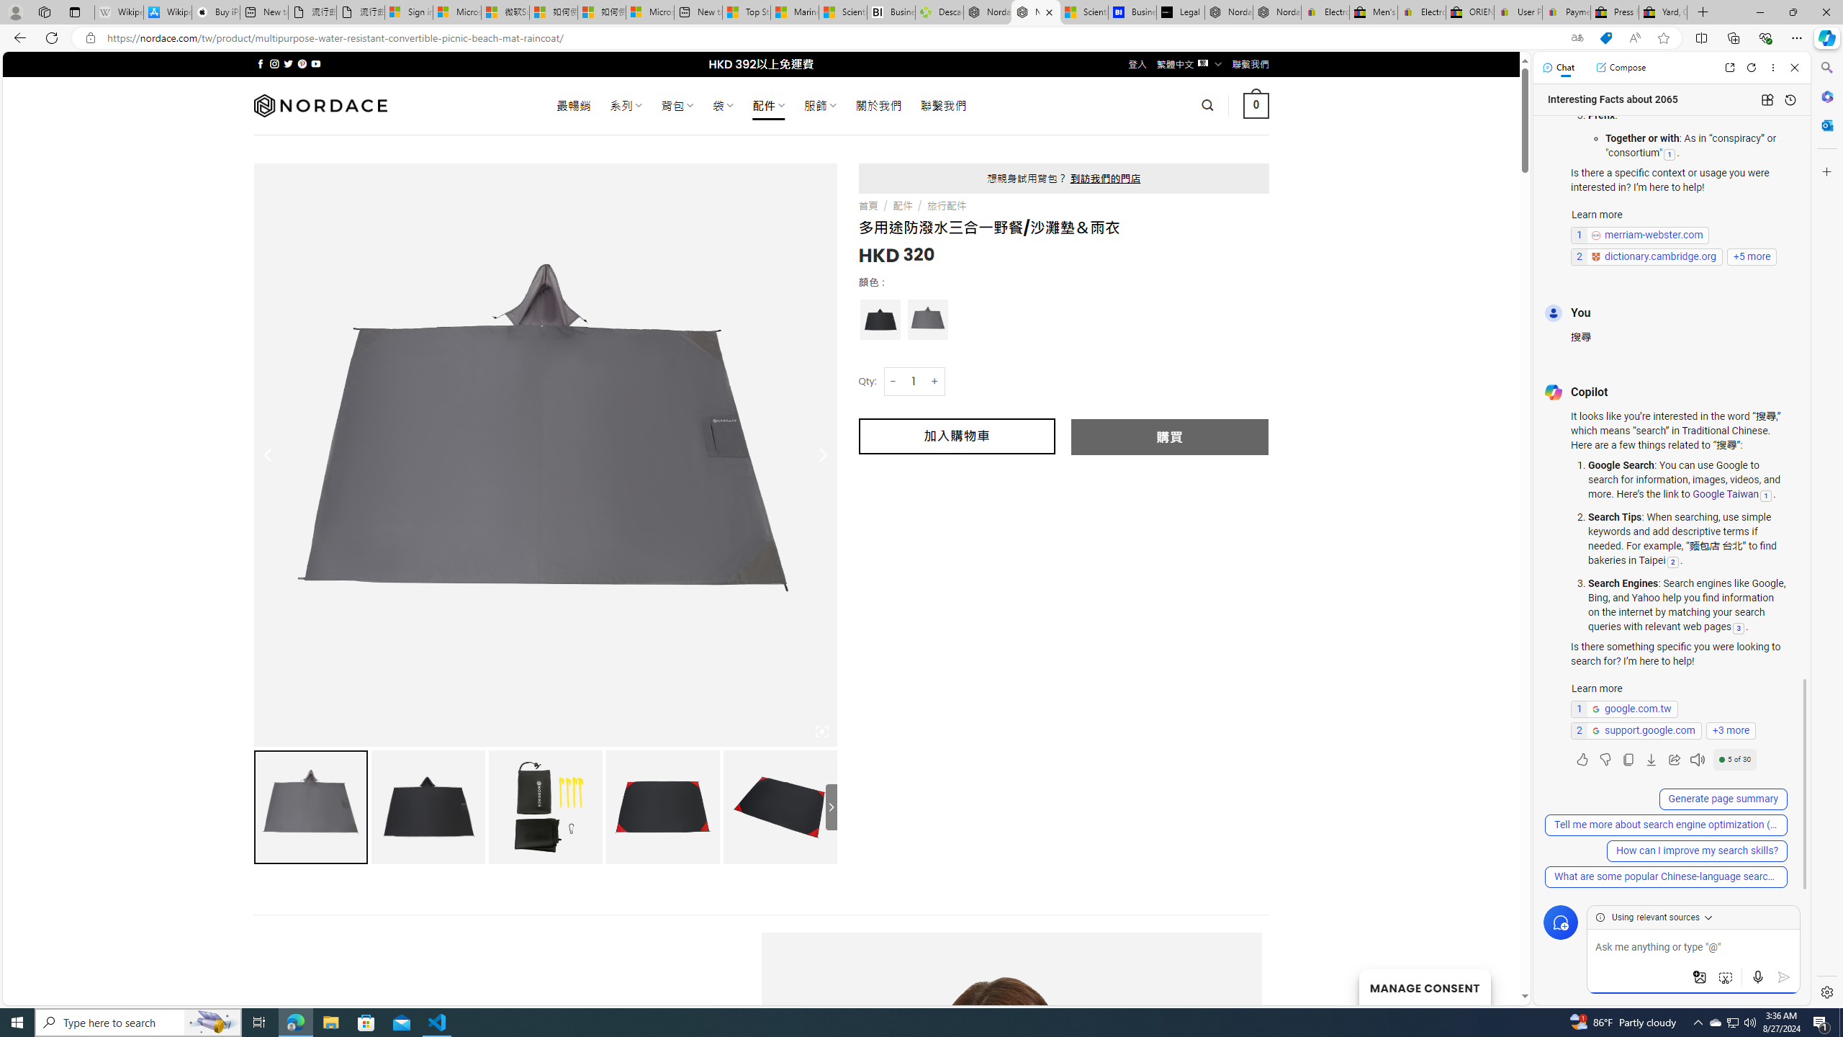 This screenshot has width=1843, height=1037. I want to click on Payments Terms of Use | eBay.com, so click(1567, 12).